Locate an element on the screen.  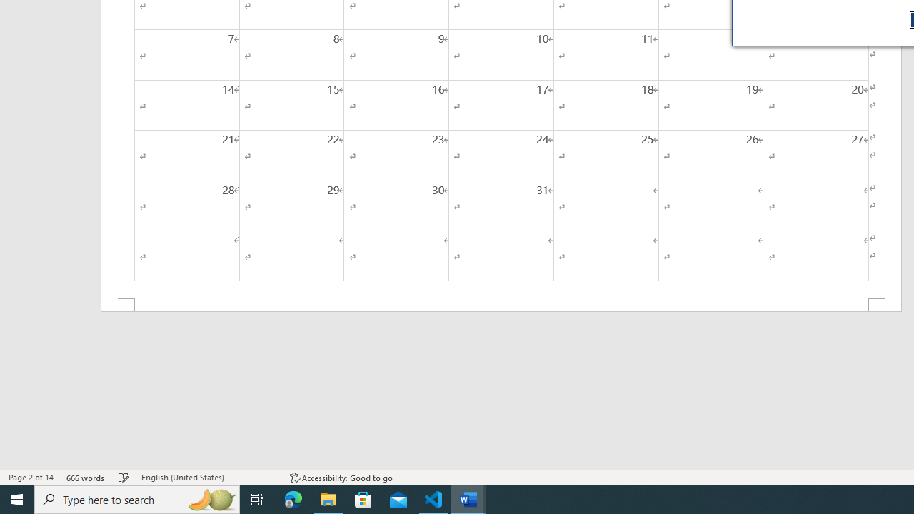
Page Number Page 2 of 14 is located at coordinates (31, 477).